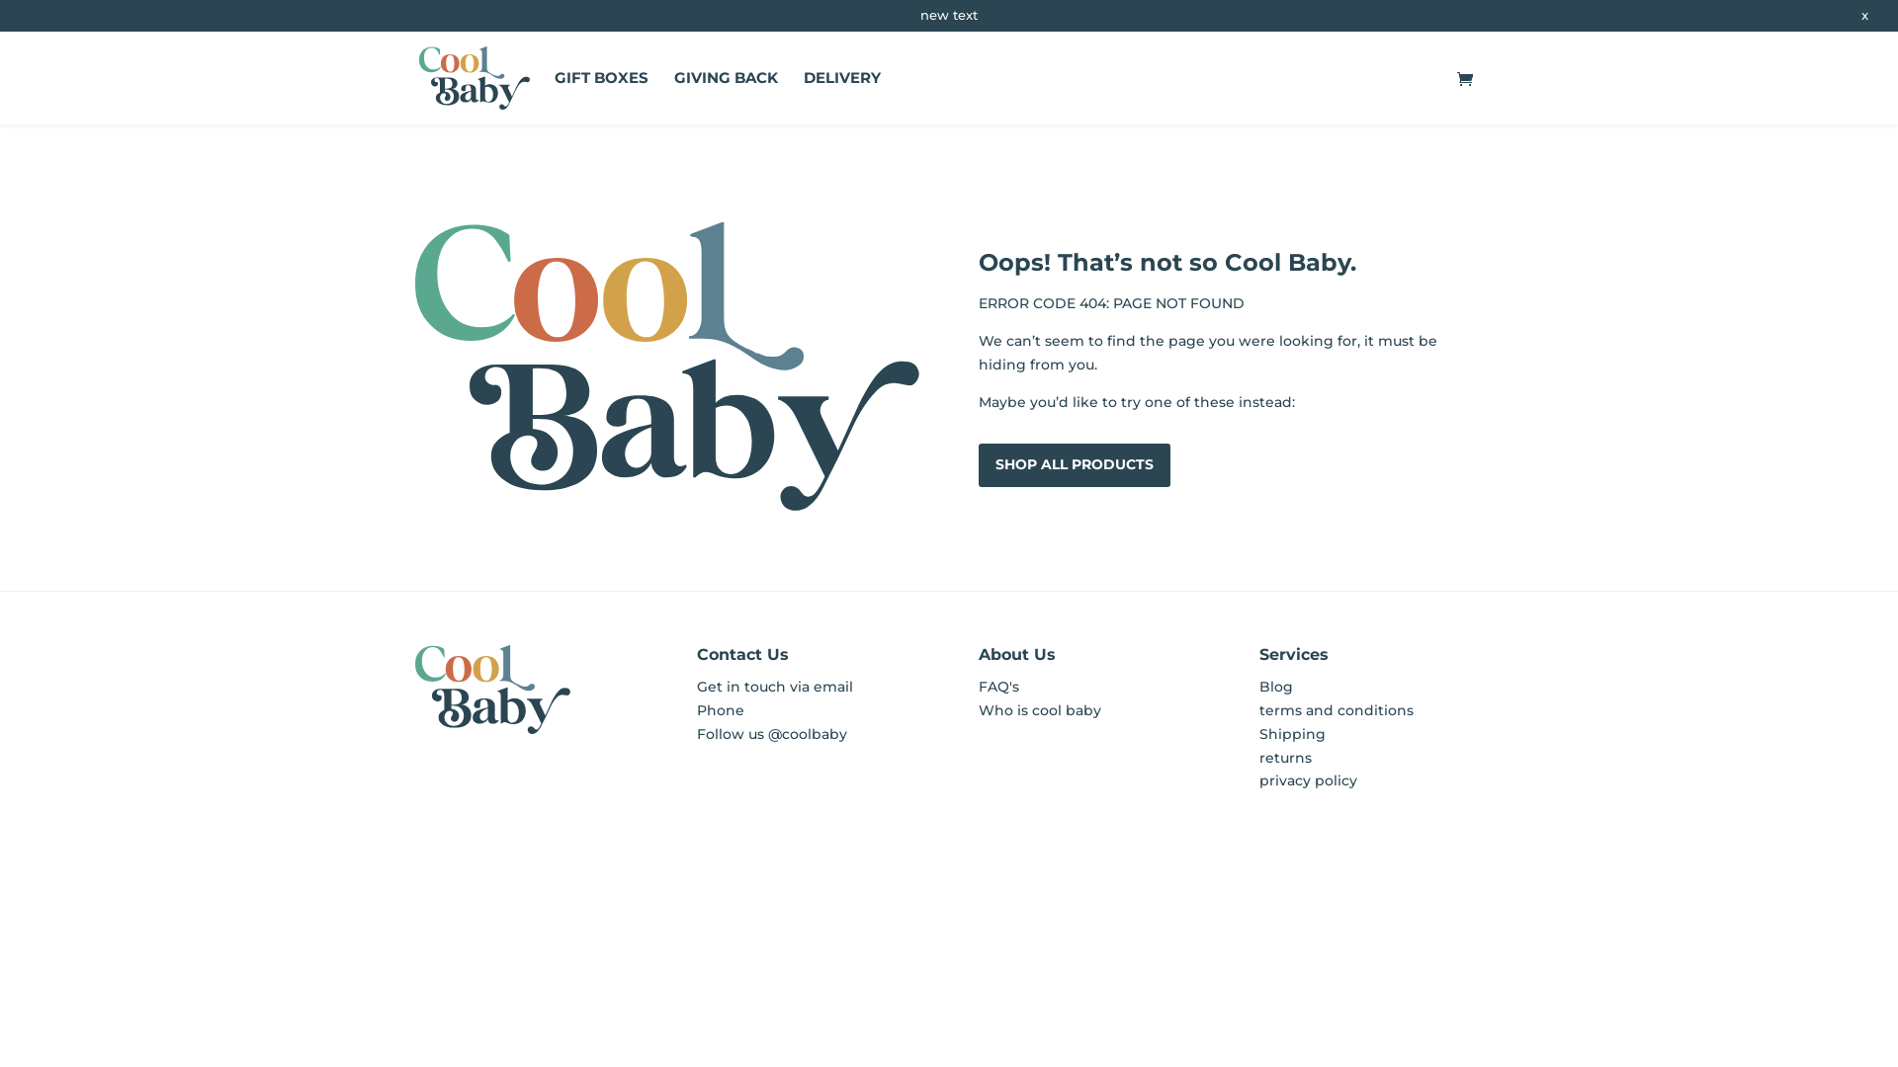 This screenshot has width=1898, height=1067. I want to click on GIFT BOXES, so click(601, 91).